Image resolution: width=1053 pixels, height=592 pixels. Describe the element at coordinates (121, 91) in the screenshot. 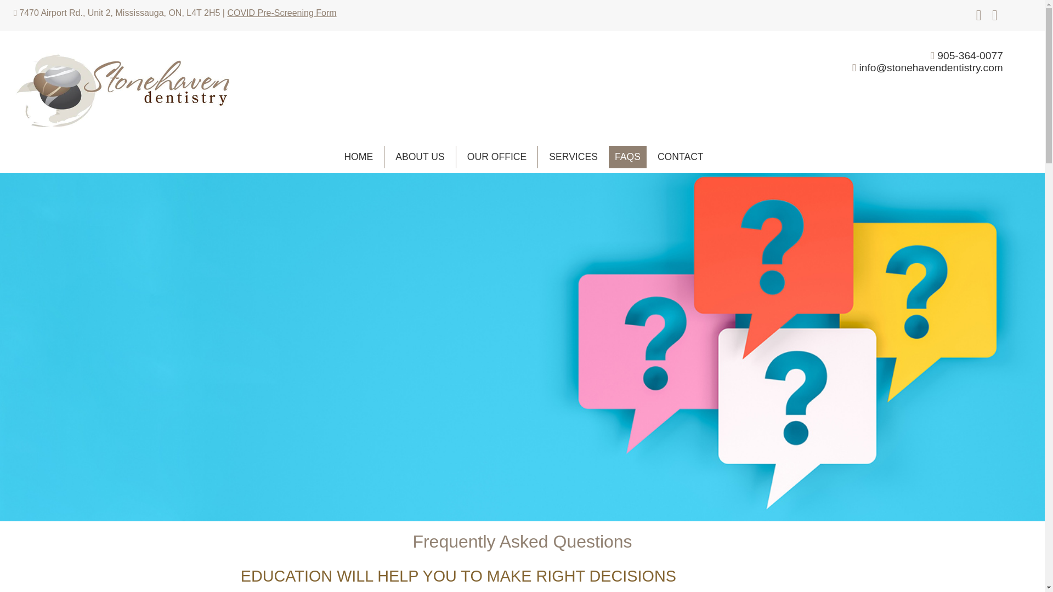

I see `Stonehaven Dentistry` at that location.